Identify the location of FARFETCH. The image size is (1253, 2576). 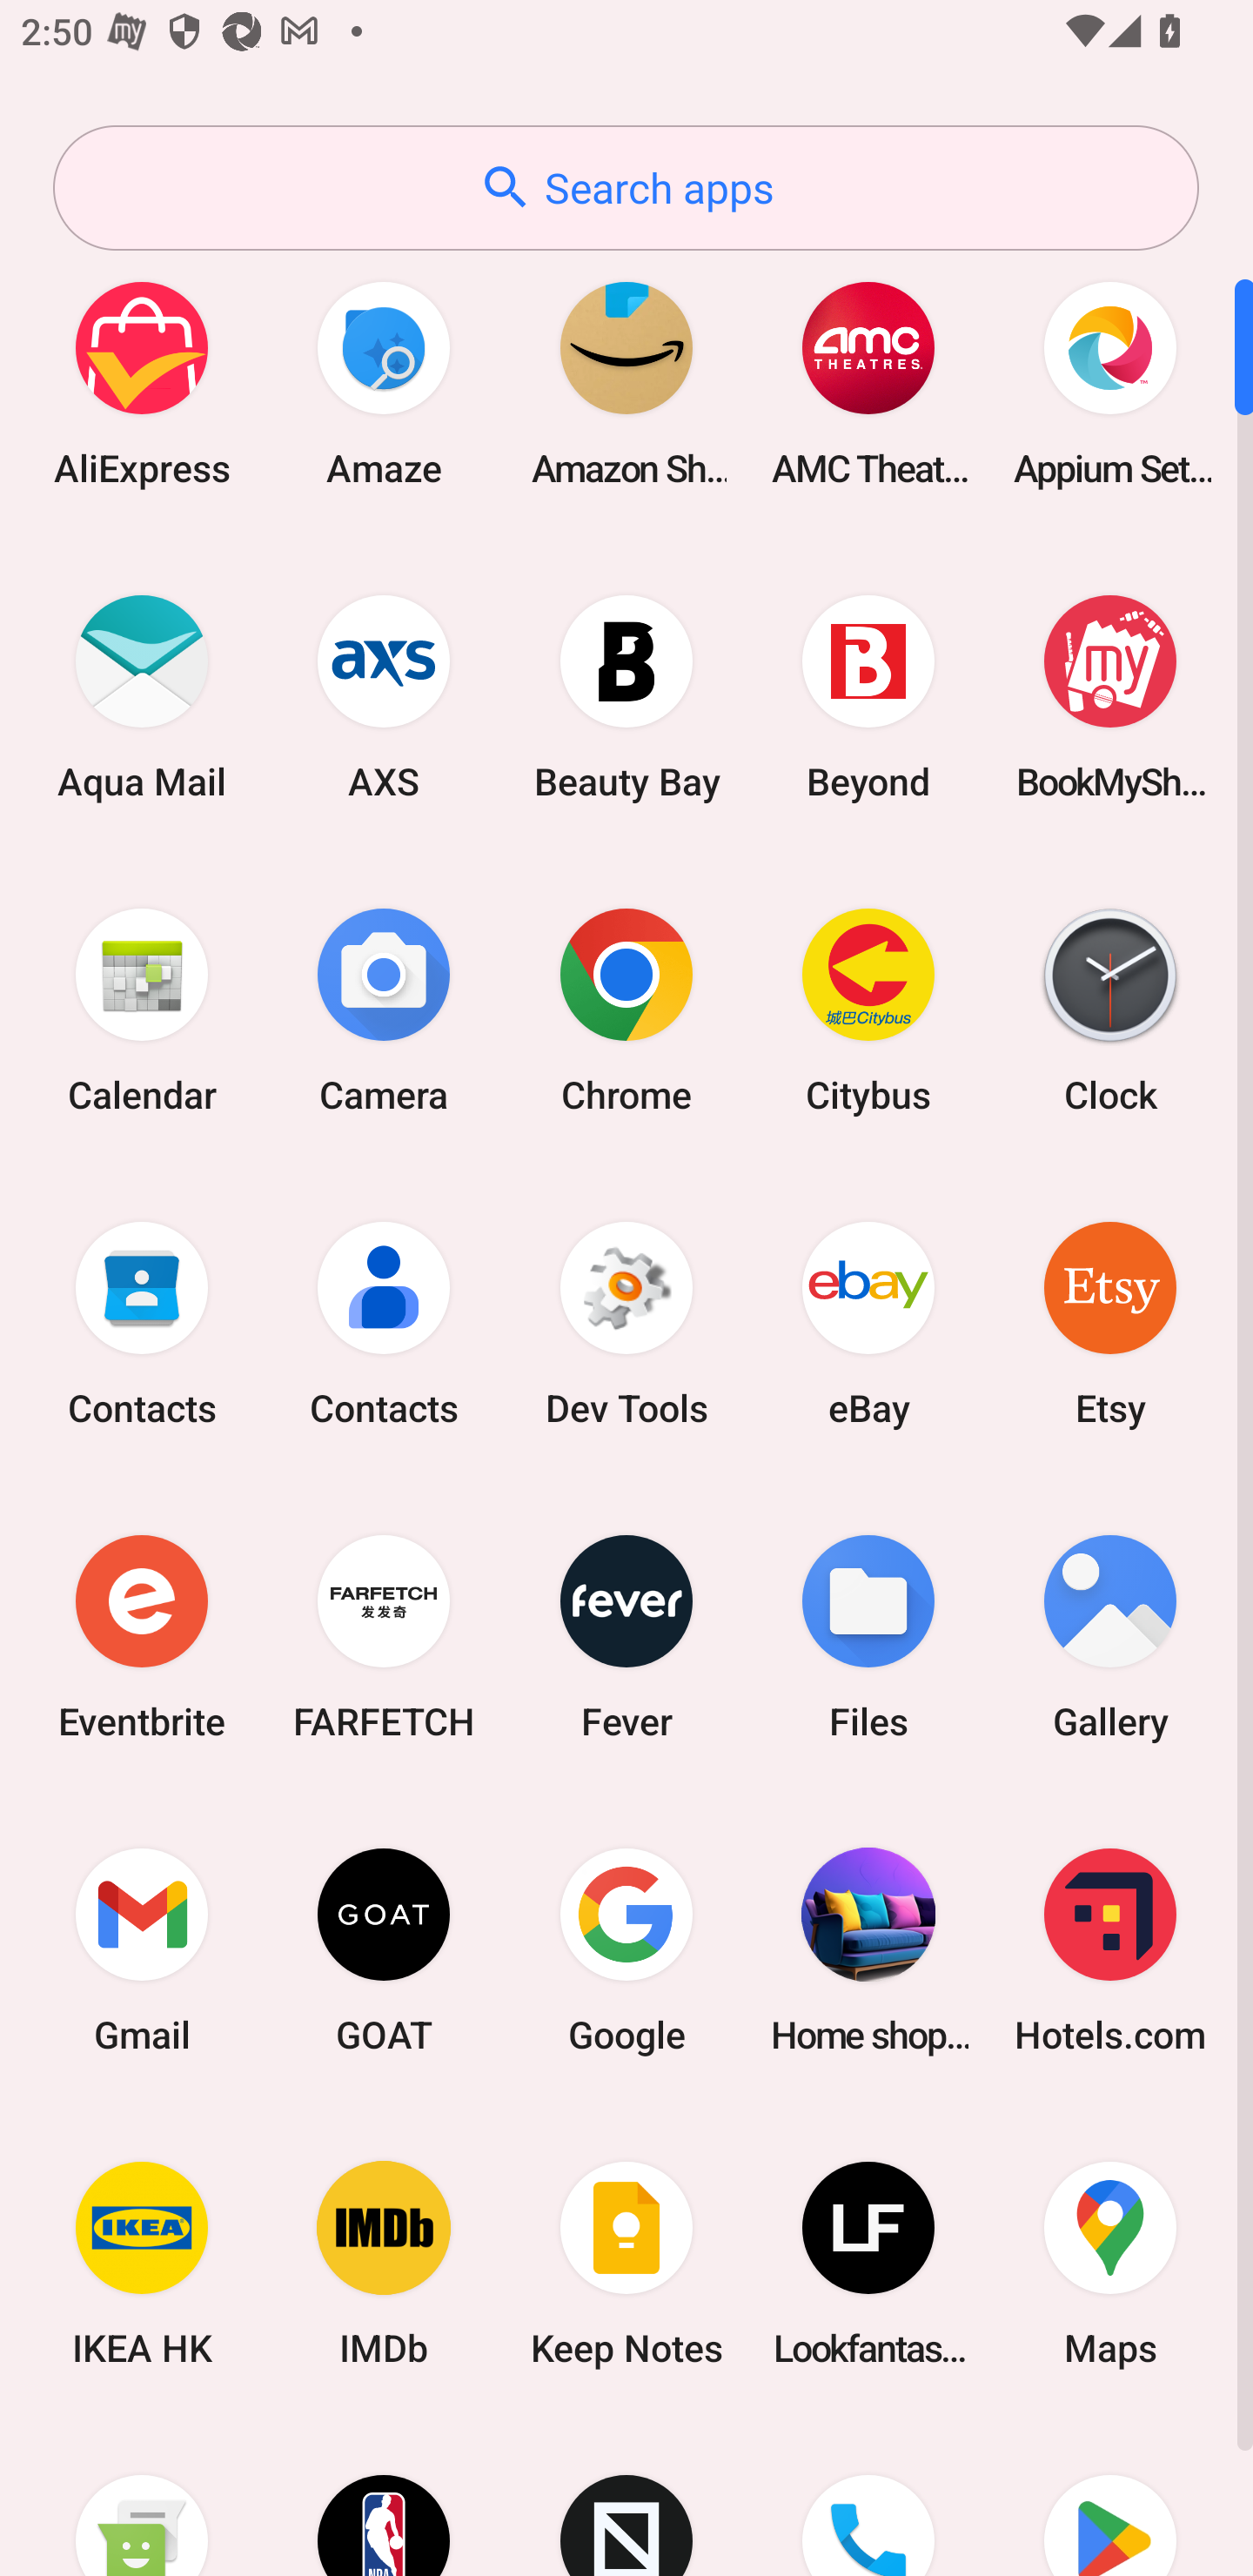
(384, 1636).